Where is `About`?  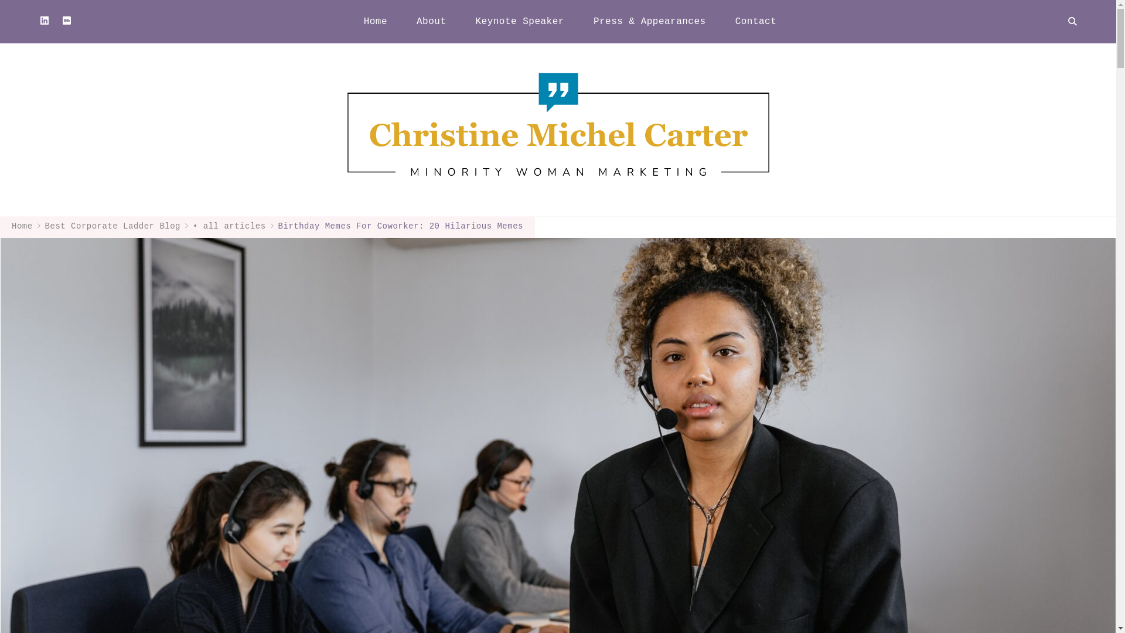 About is located at coordinates (431, 21).